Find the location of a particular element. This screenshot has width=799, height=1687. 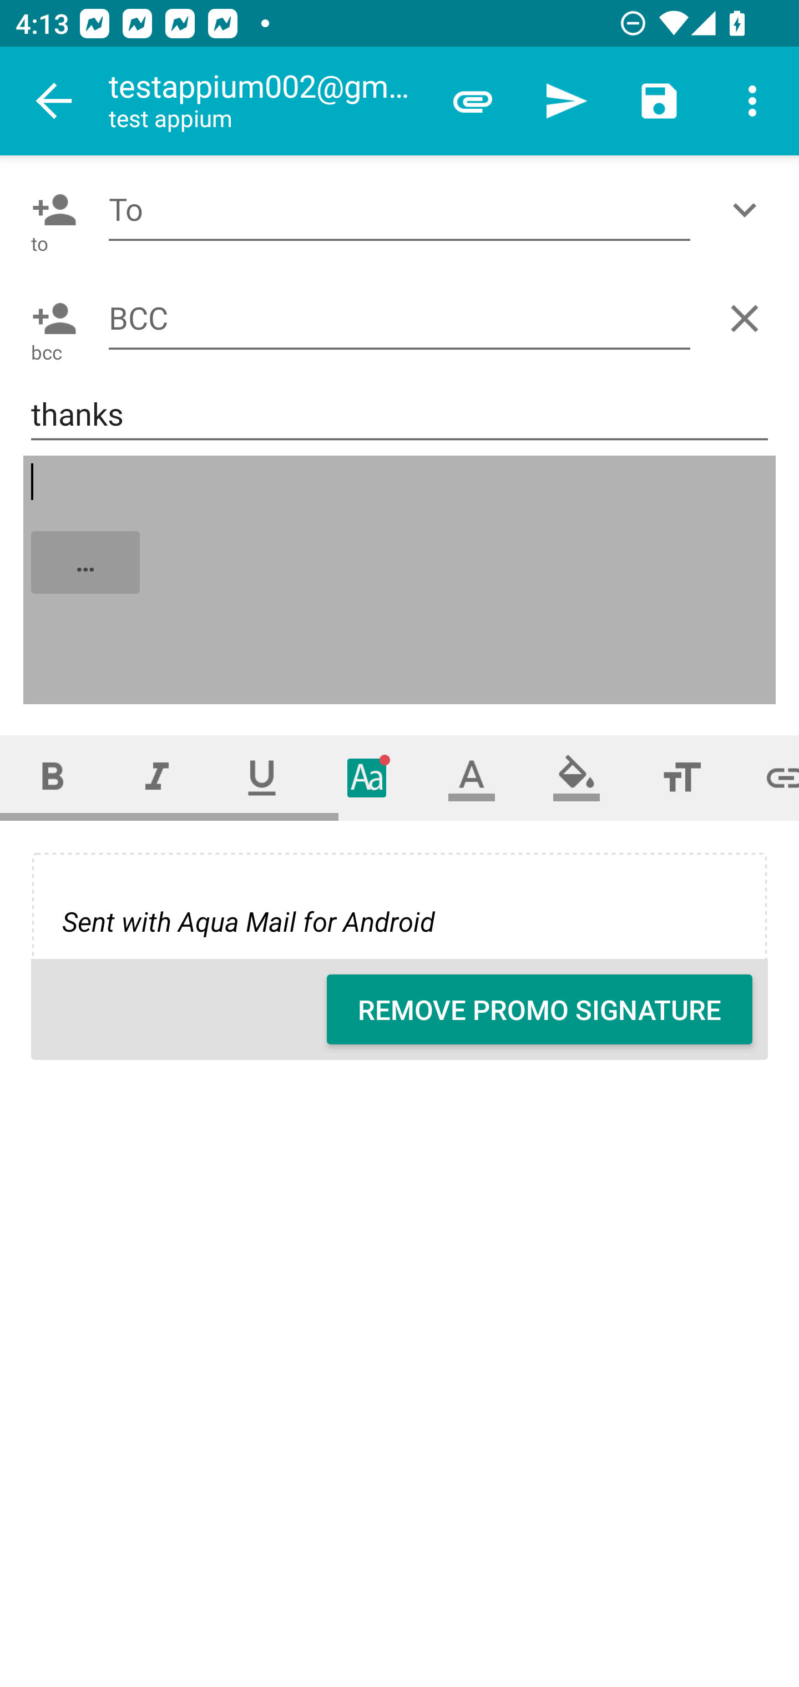

thanks is located at coordinates (399, 414).